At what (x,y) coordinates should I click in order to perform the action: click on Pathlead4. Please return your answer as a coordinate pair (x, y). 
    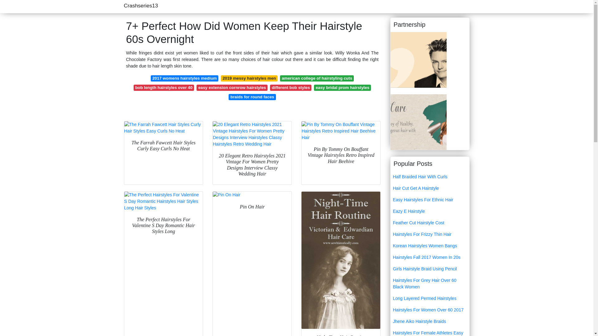
    Looking at the image, I should click on (419, 59).